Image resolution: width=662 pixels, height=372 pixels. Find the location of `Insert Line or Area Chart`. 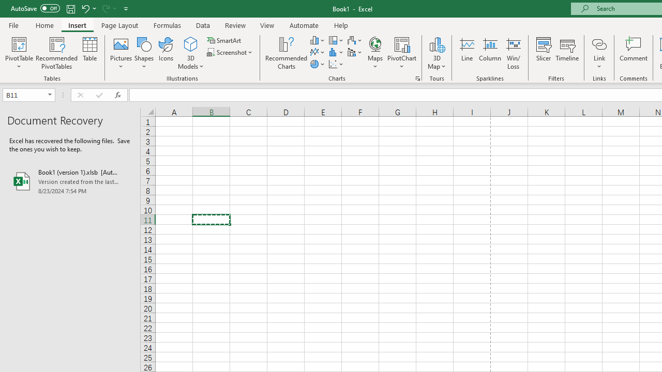

Insert Line or Area Chart is located at coordinates (318, 53).